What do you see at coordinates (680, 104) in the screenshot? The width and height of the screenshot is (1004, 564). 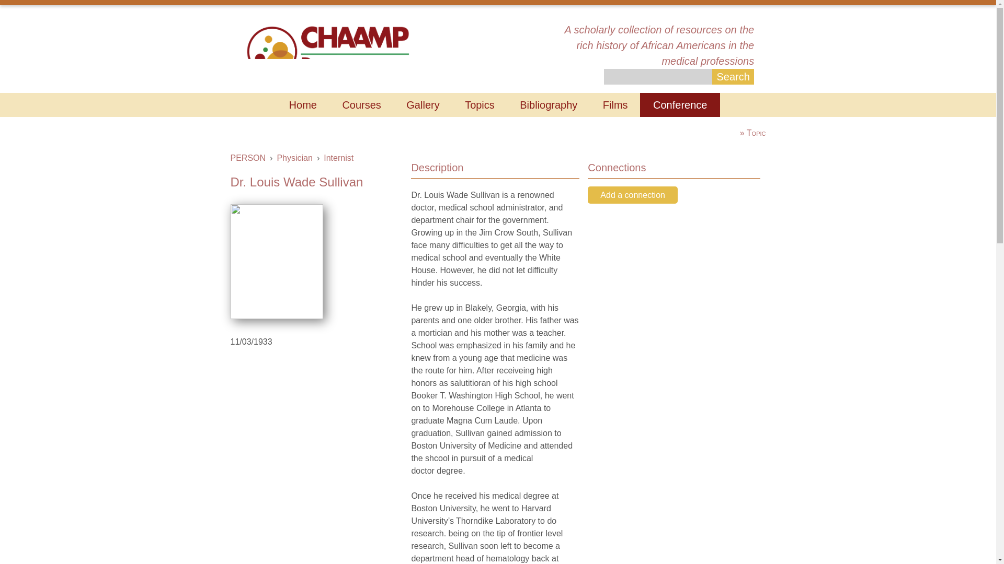 I see `Conference` at bounding box center [680, 104].